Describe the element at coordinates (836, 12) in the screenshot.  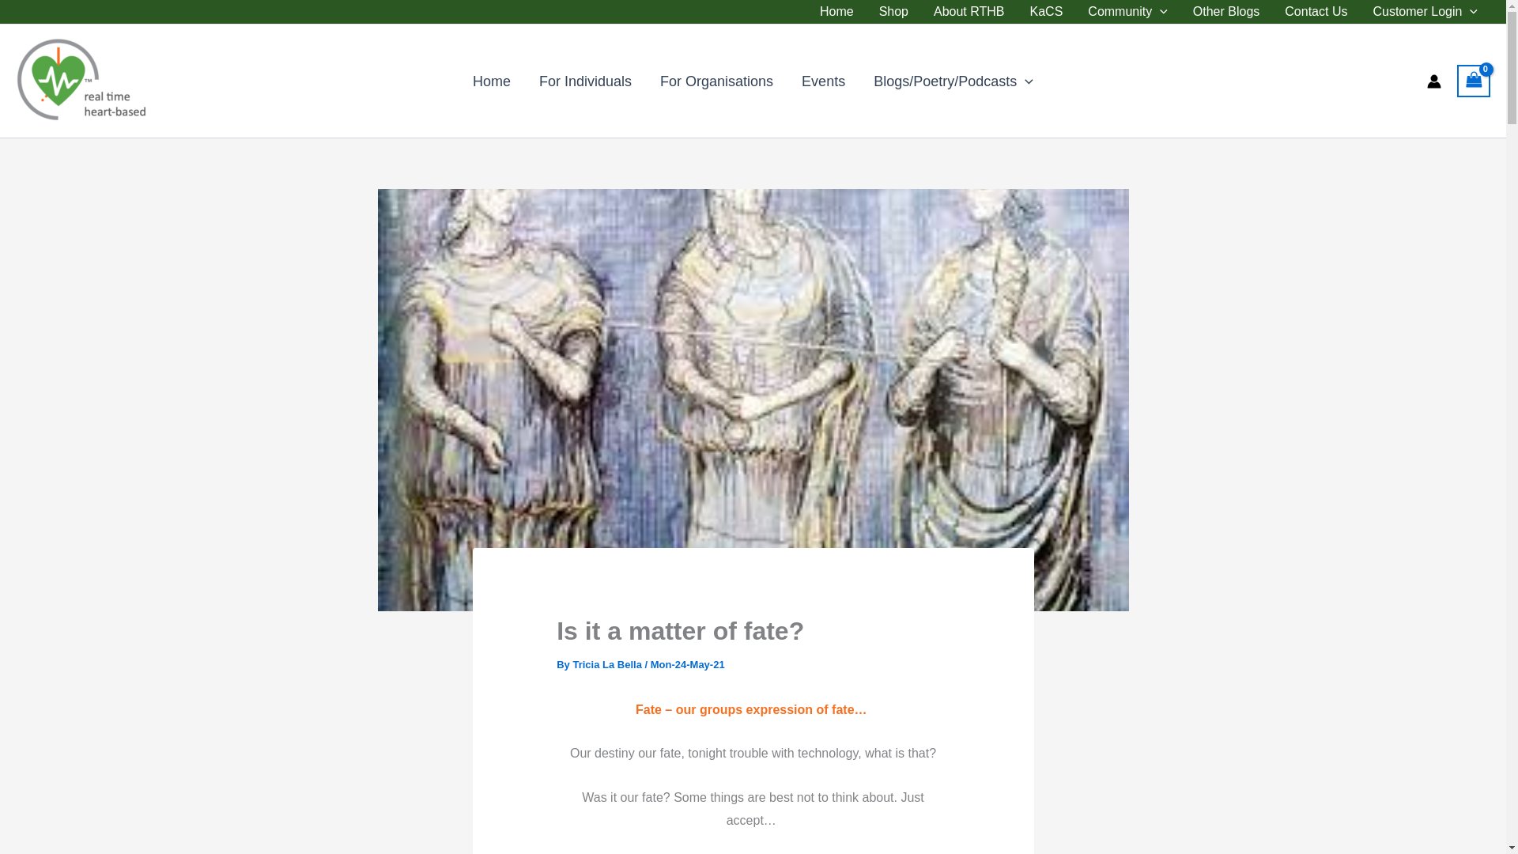
I see `Home` at that location.